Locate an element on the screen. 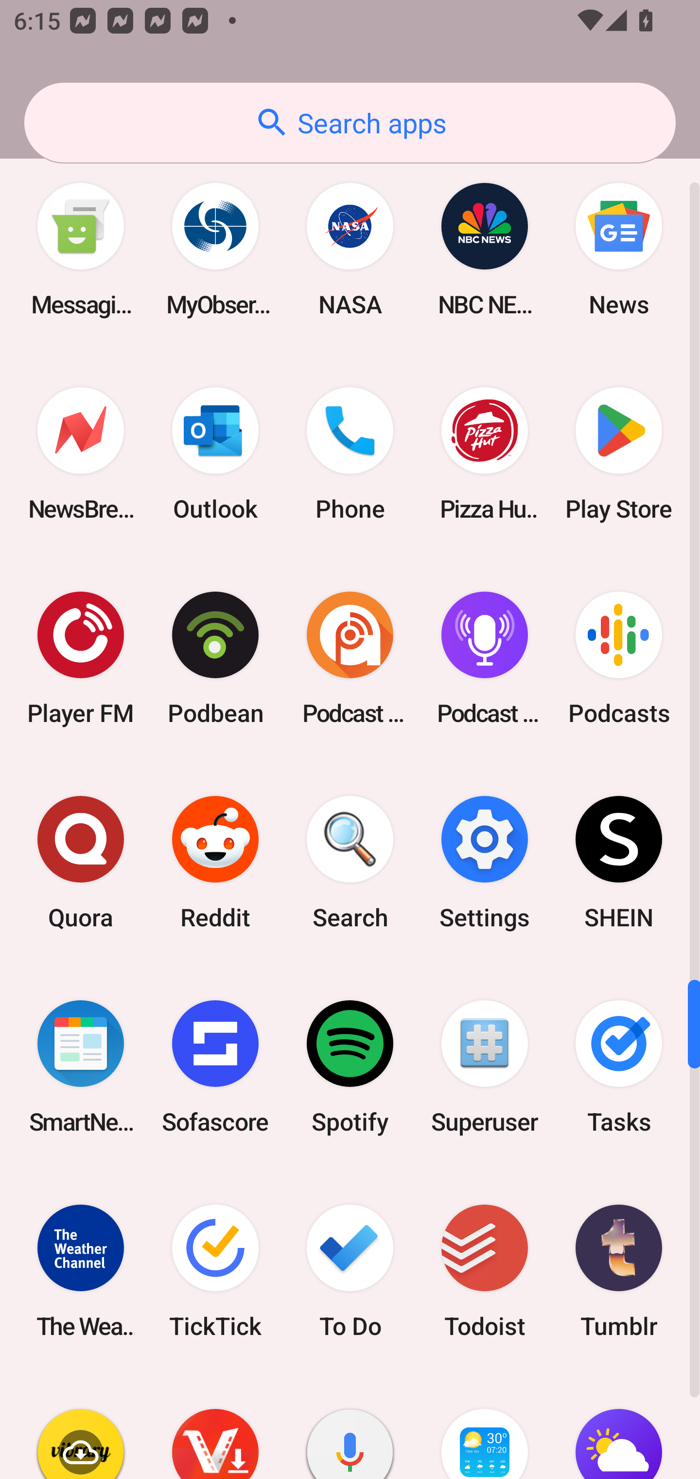  SHEIN is located at coordinates (619, 862).